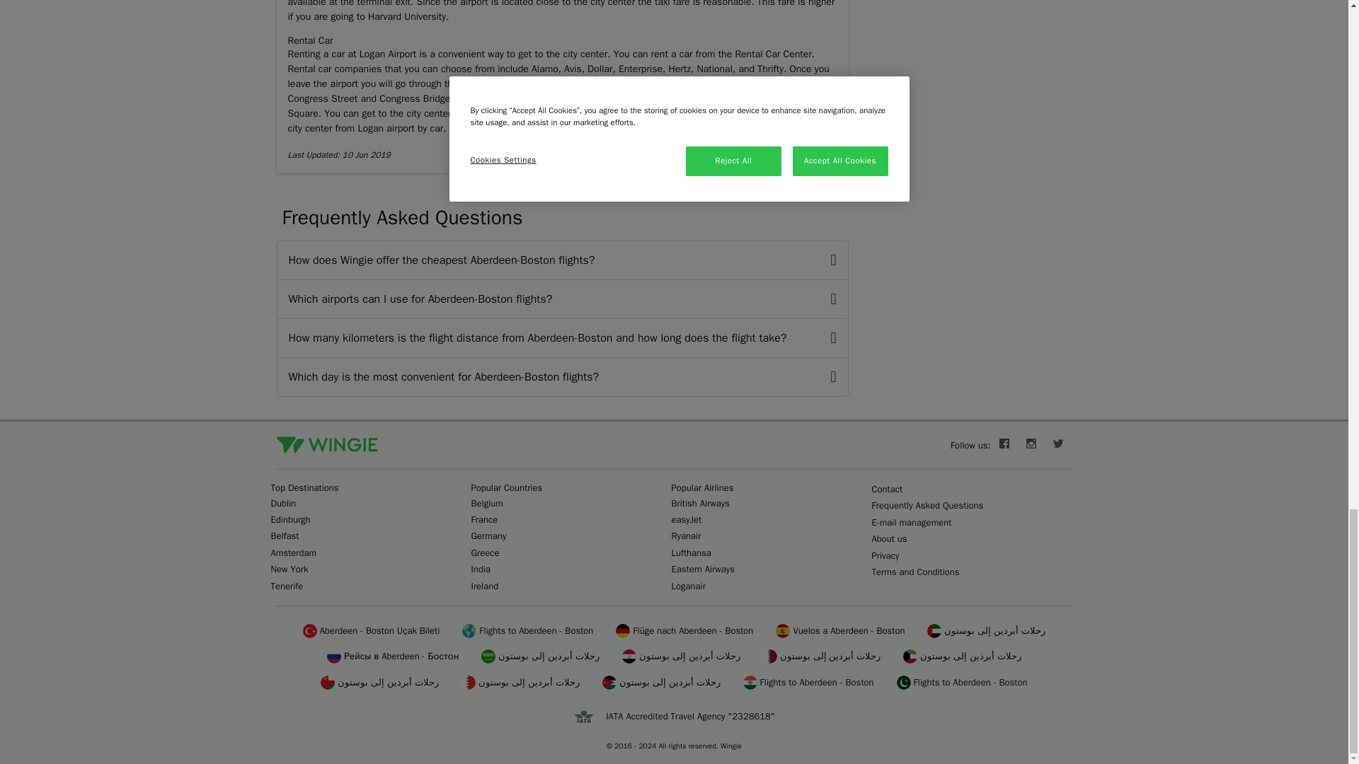  I want to click on Facebook, so click(1004, 446).